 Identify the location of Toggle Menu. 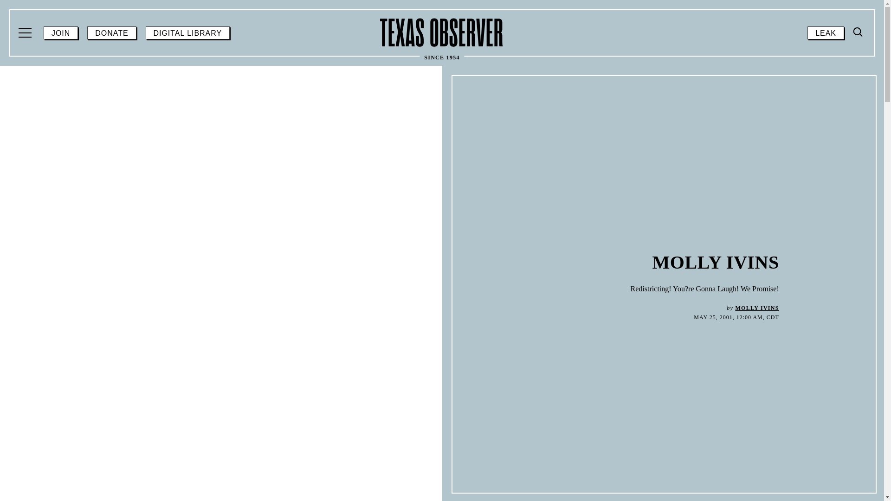
(859, 32).